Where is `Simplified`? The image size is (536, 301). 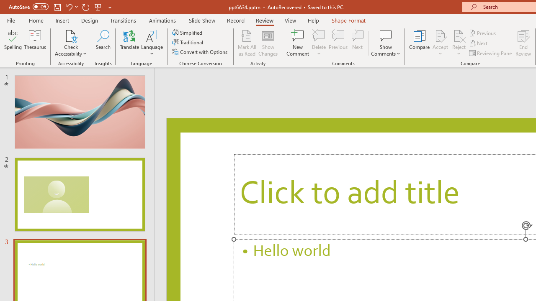 Simplified is located at coordinates (188, 33).